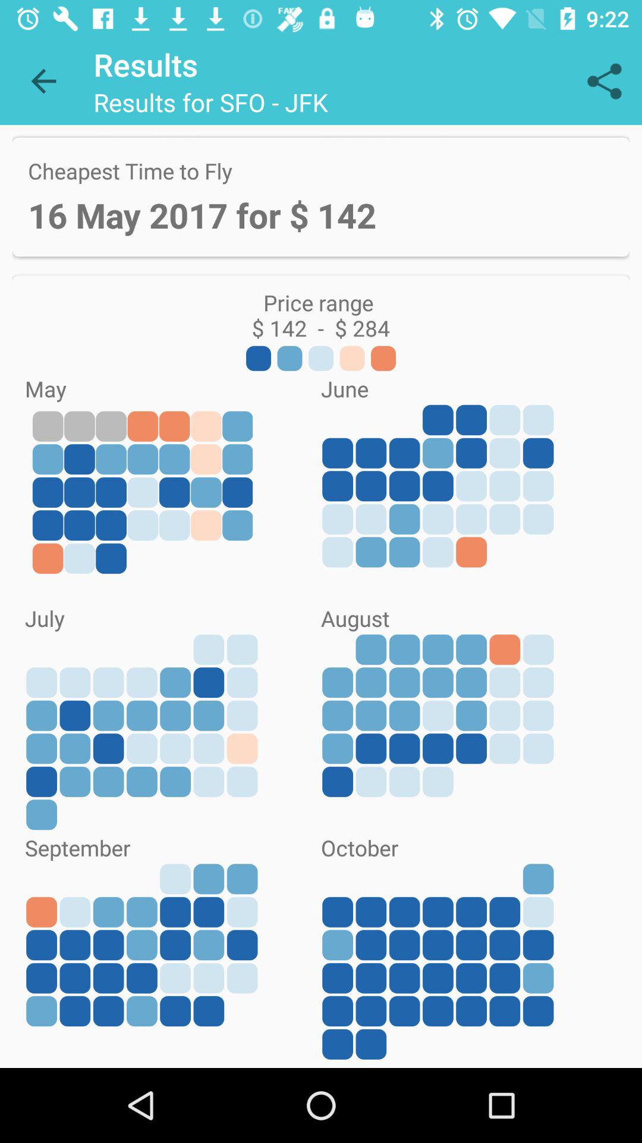 This screenshot has height=1143, width=642. I want to click on select item next to the results for sfo, so click(604, 81).